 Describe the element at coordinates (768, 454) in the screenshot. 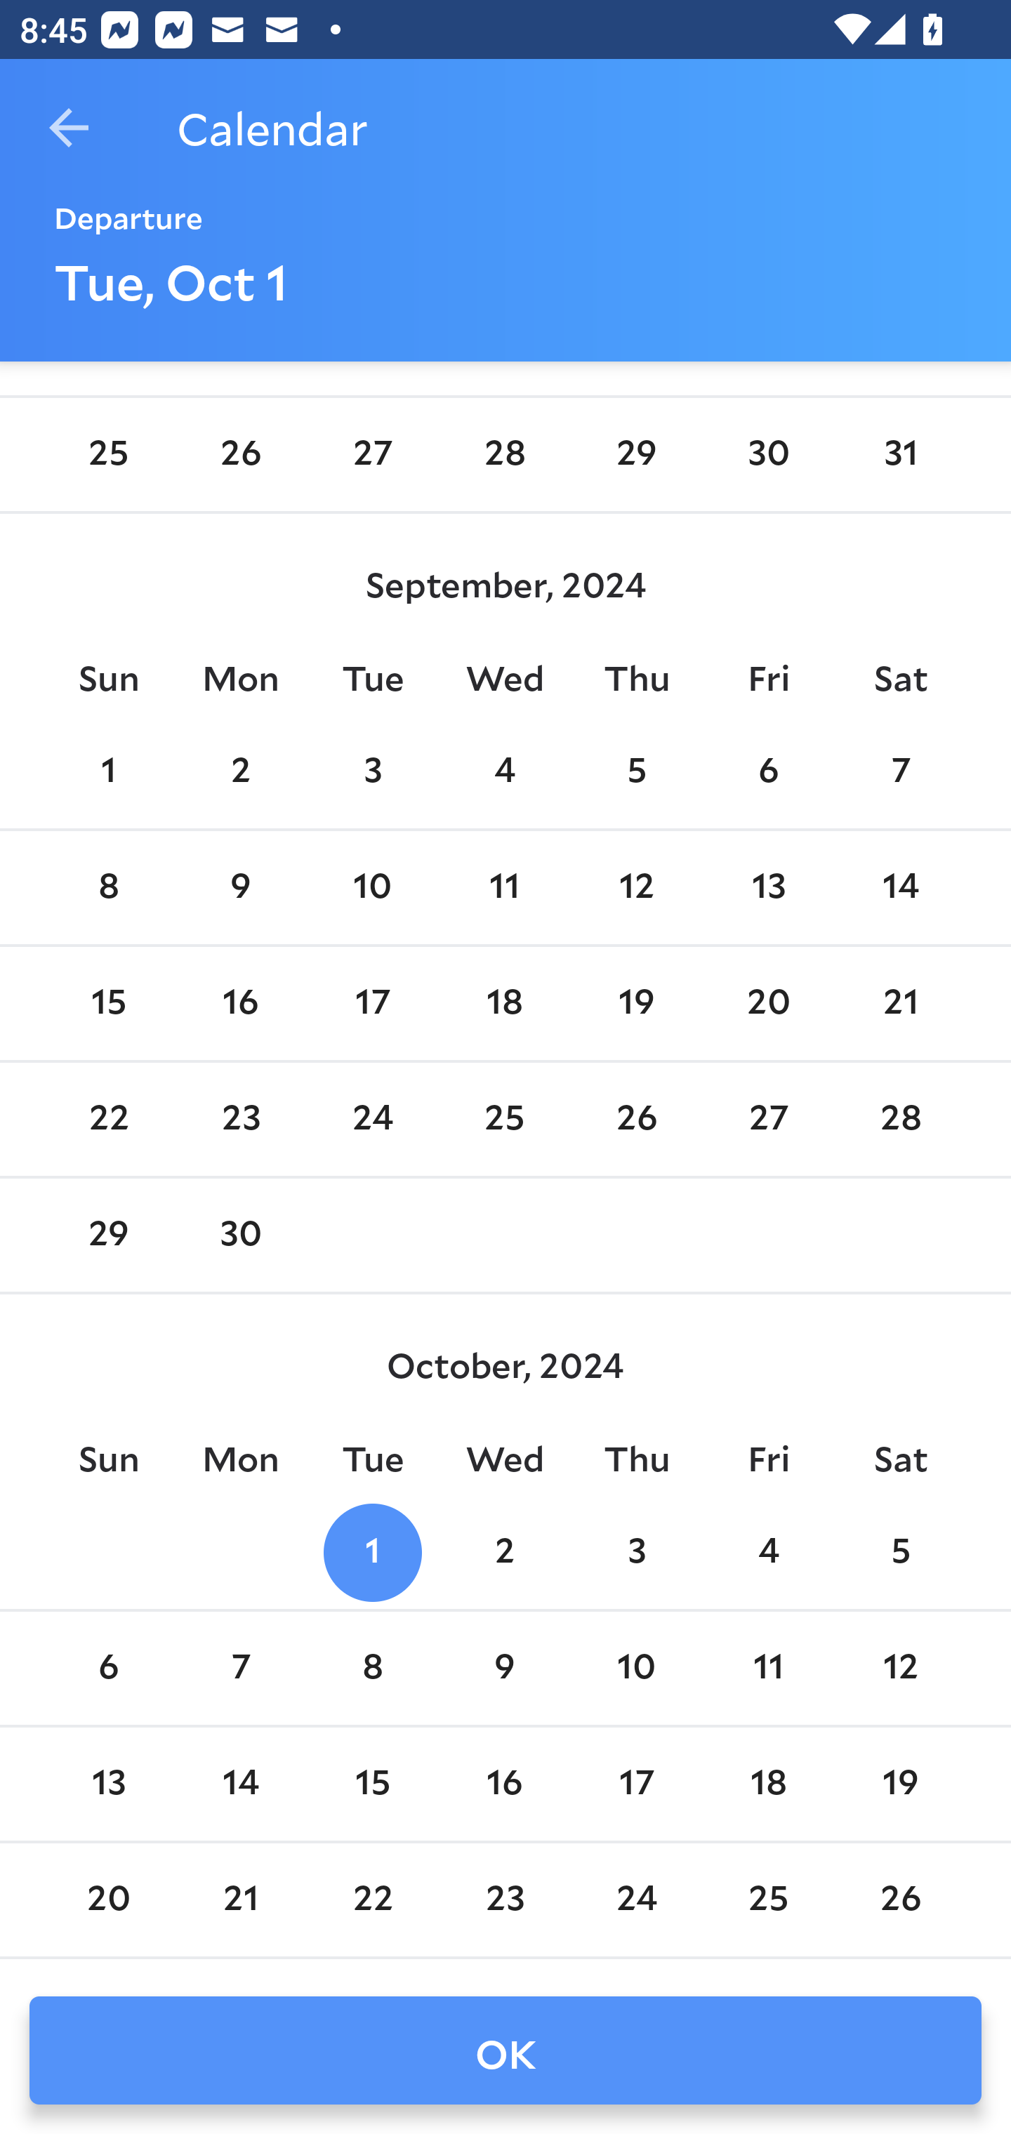

I see `30` at that location.